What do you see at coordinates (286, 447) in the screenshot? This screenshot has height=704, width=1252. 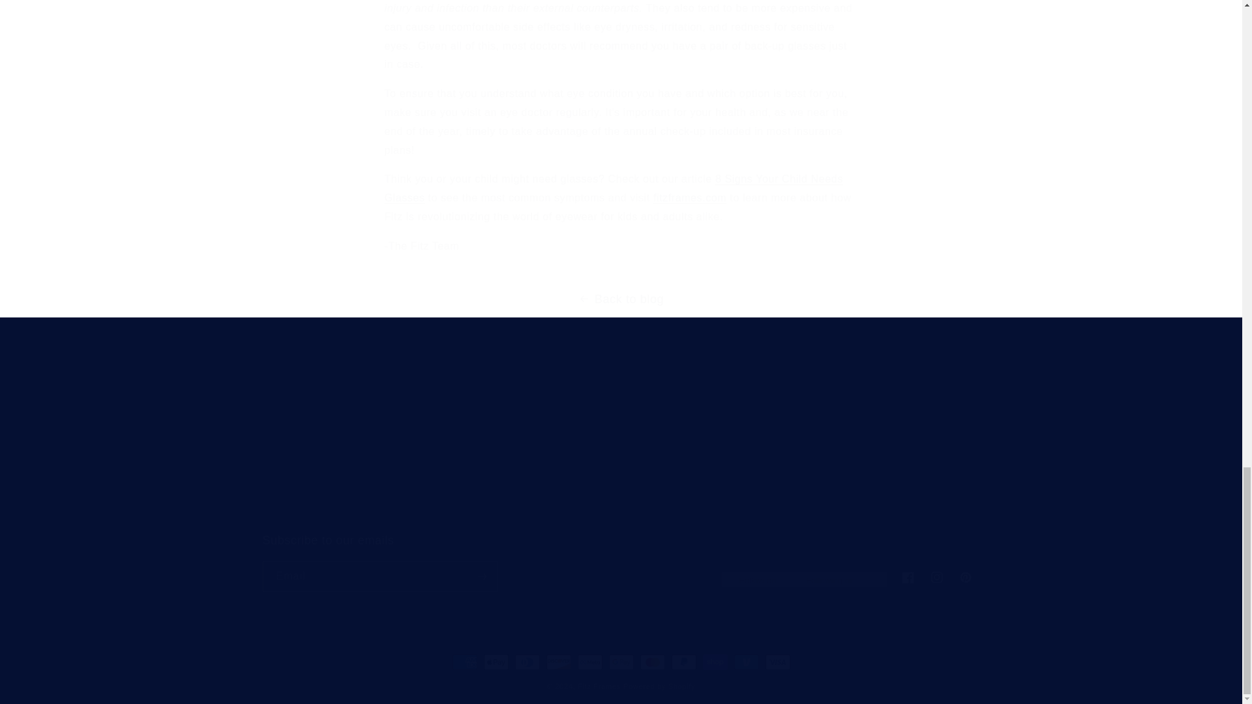 I see `fitzframes.com` at bounding box center [286, 447].